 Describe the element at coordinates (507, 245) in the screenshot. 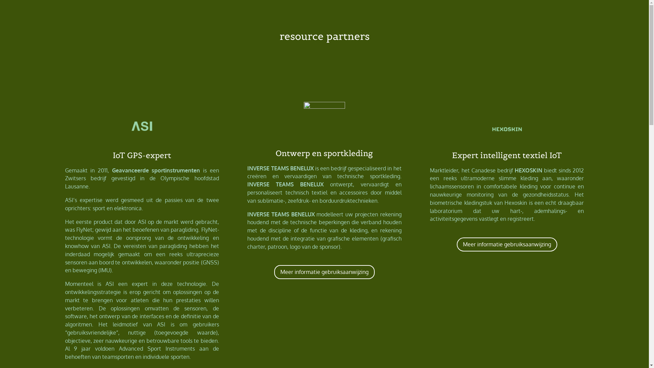

I see `Meer informatie gebruiksaanwijzing` at that location.